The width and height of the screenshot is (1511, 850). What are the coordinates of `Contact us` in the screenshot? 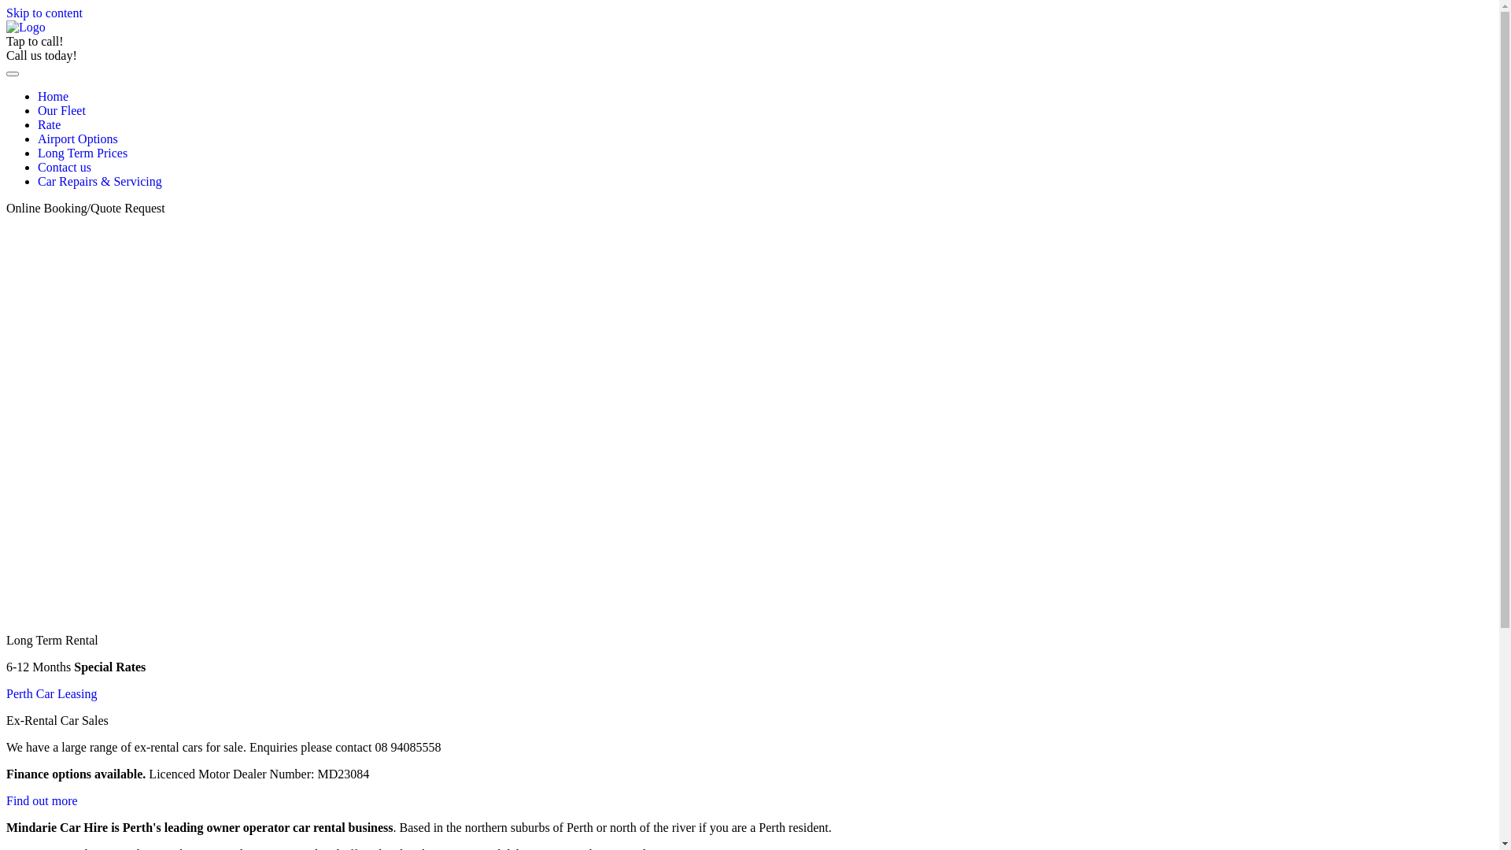 It's located at (65, 167).